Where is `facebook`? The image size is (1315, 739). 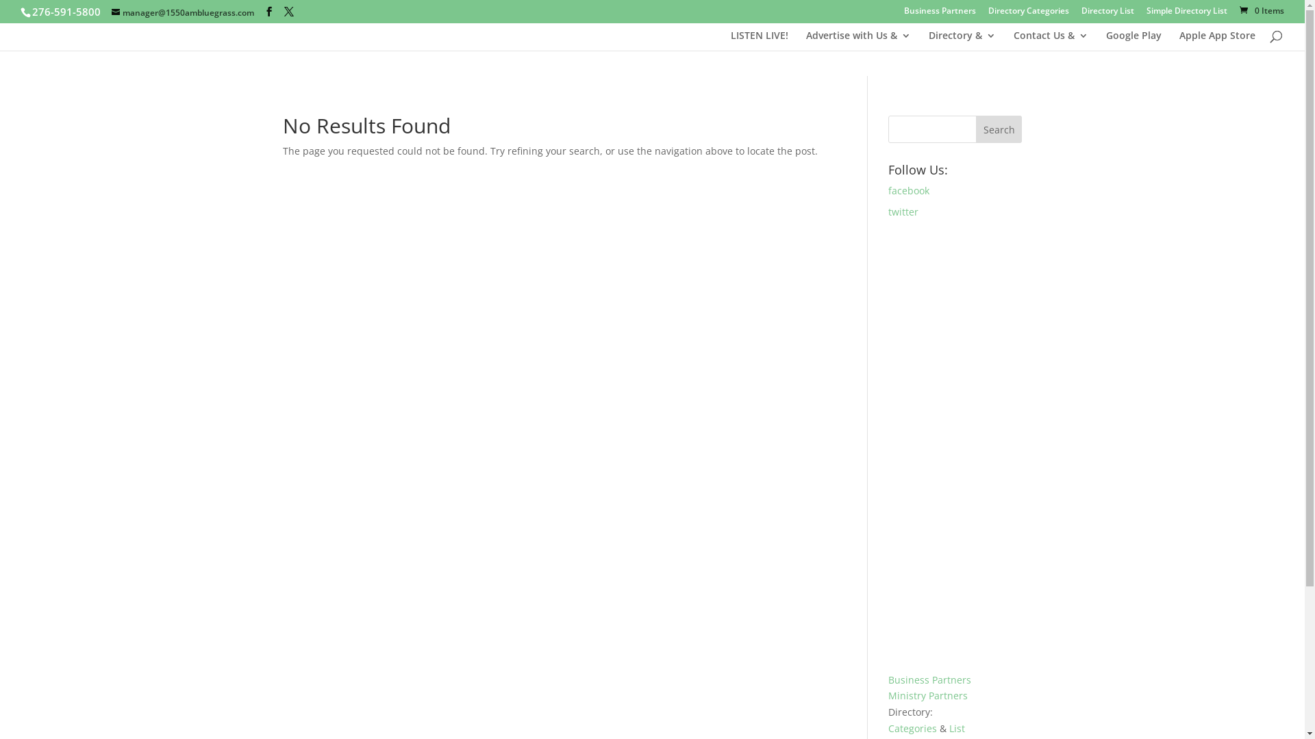
facebook is located at coordinates (955, 191).